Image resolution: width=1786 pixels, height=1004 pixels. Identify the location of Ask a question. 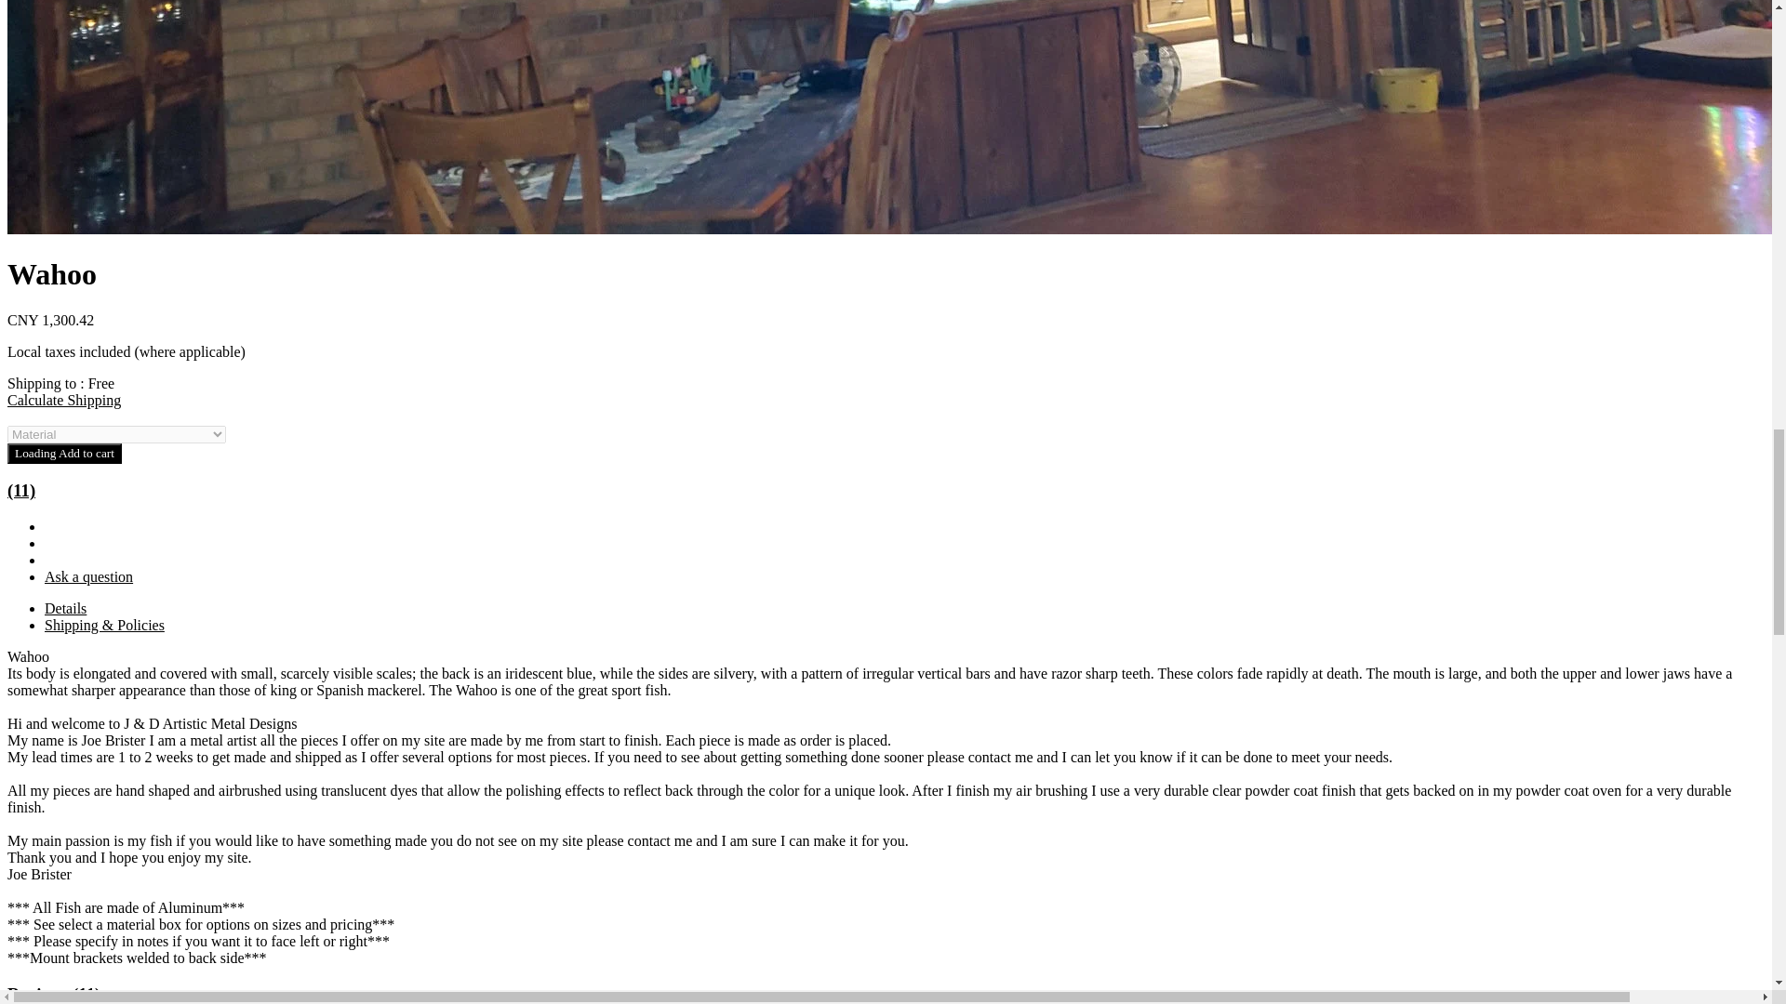
(88, 576).